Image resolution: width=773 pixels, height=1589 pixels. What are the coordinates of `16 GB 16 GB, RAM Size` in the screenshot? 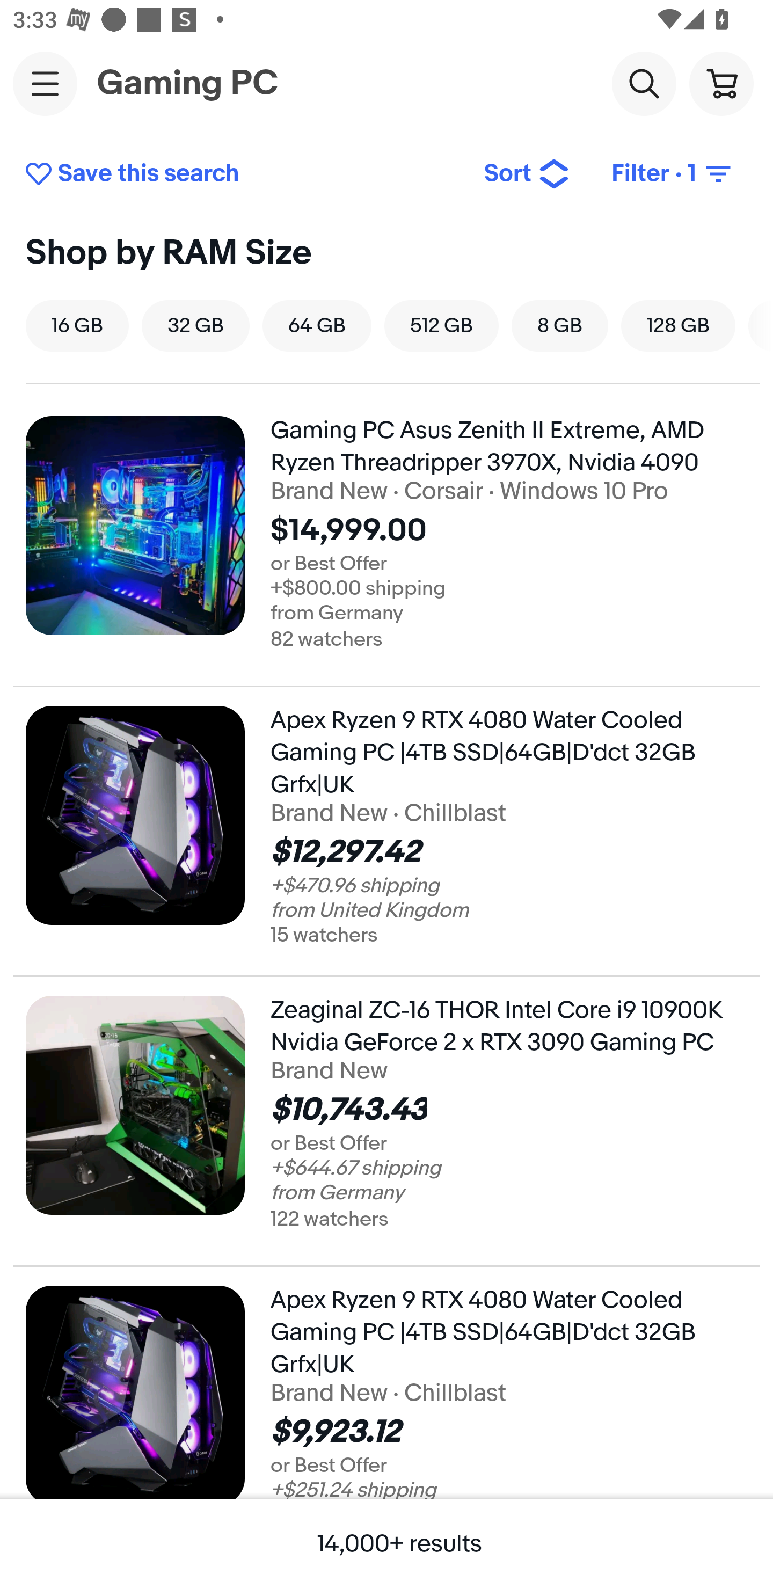 It's located at (77, 325).